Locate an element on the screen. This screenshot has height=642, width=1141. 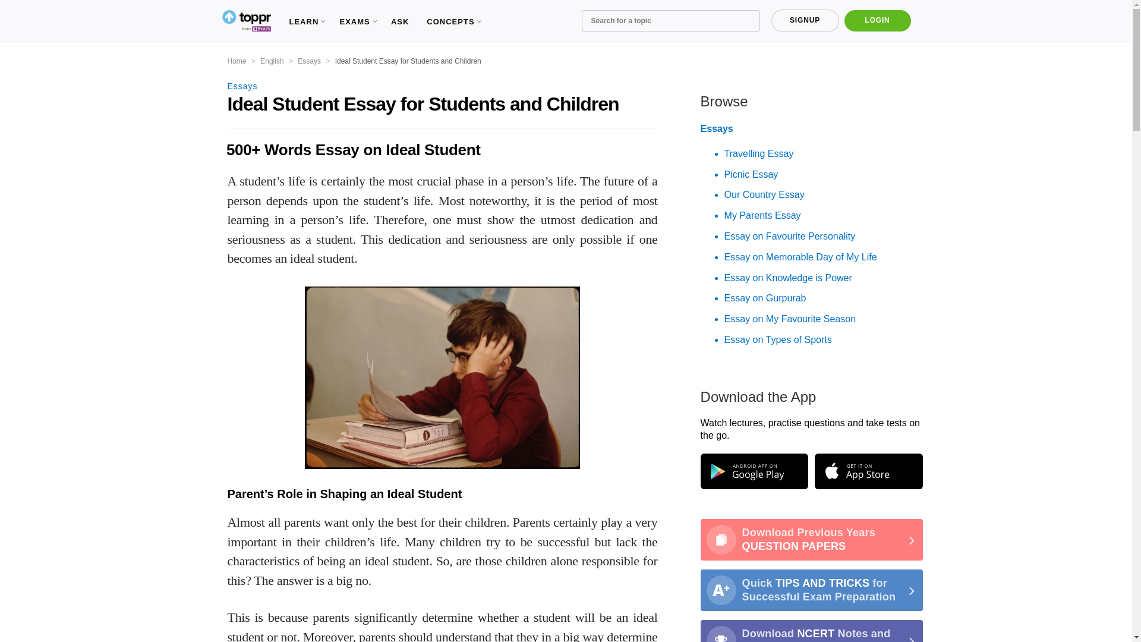
Go to the Essays is located at coordinates (309, 61).